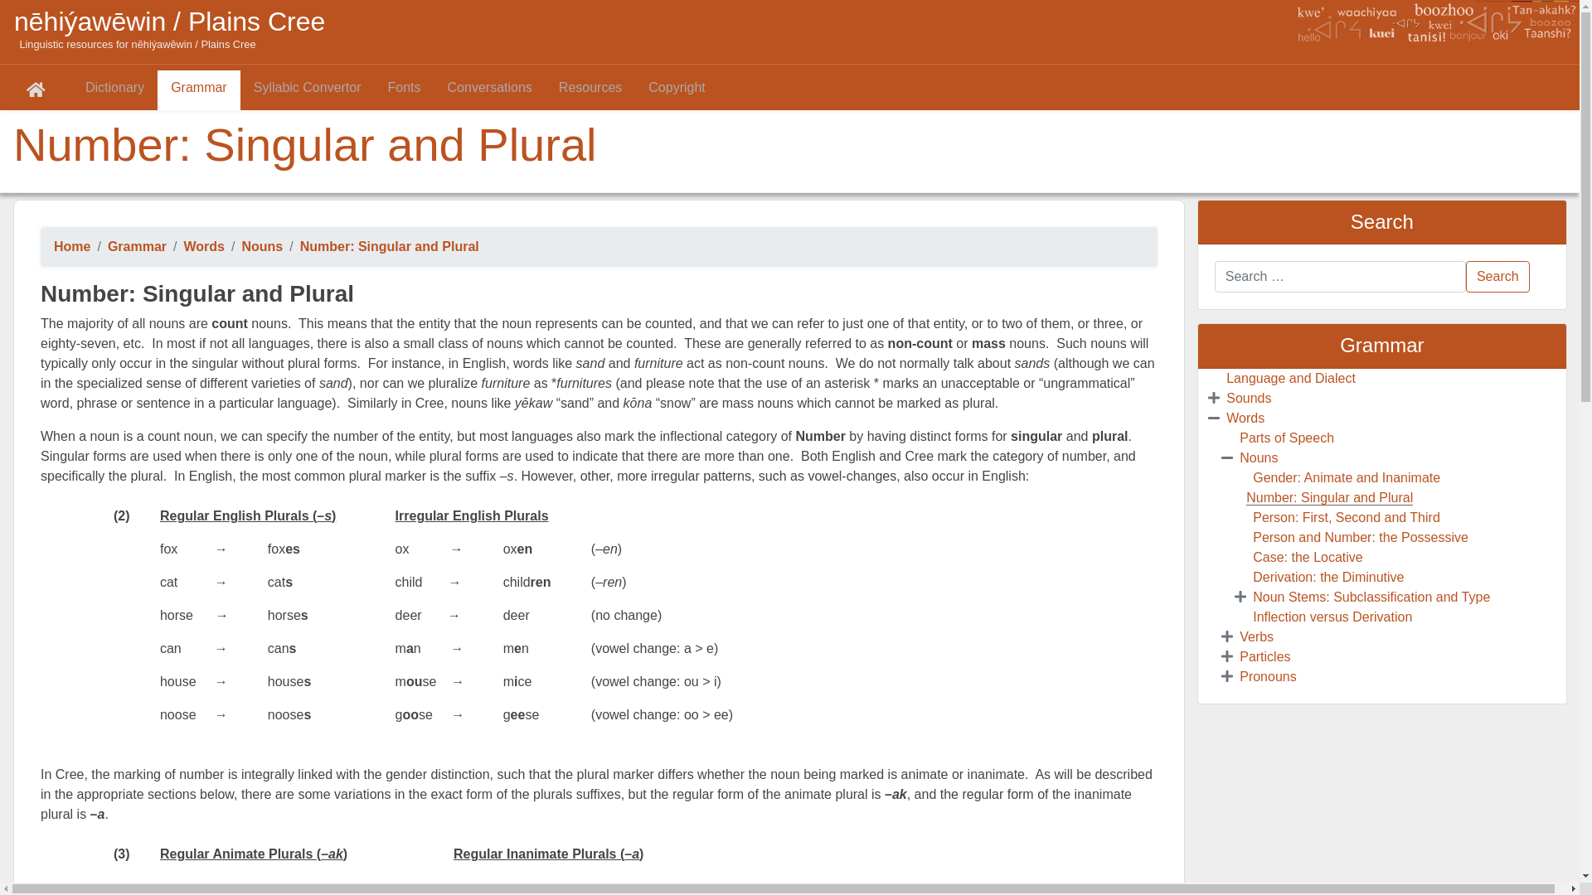  Describe the element at coordinates (262, 247) in the screenshot. I see `Nouns` at that location.